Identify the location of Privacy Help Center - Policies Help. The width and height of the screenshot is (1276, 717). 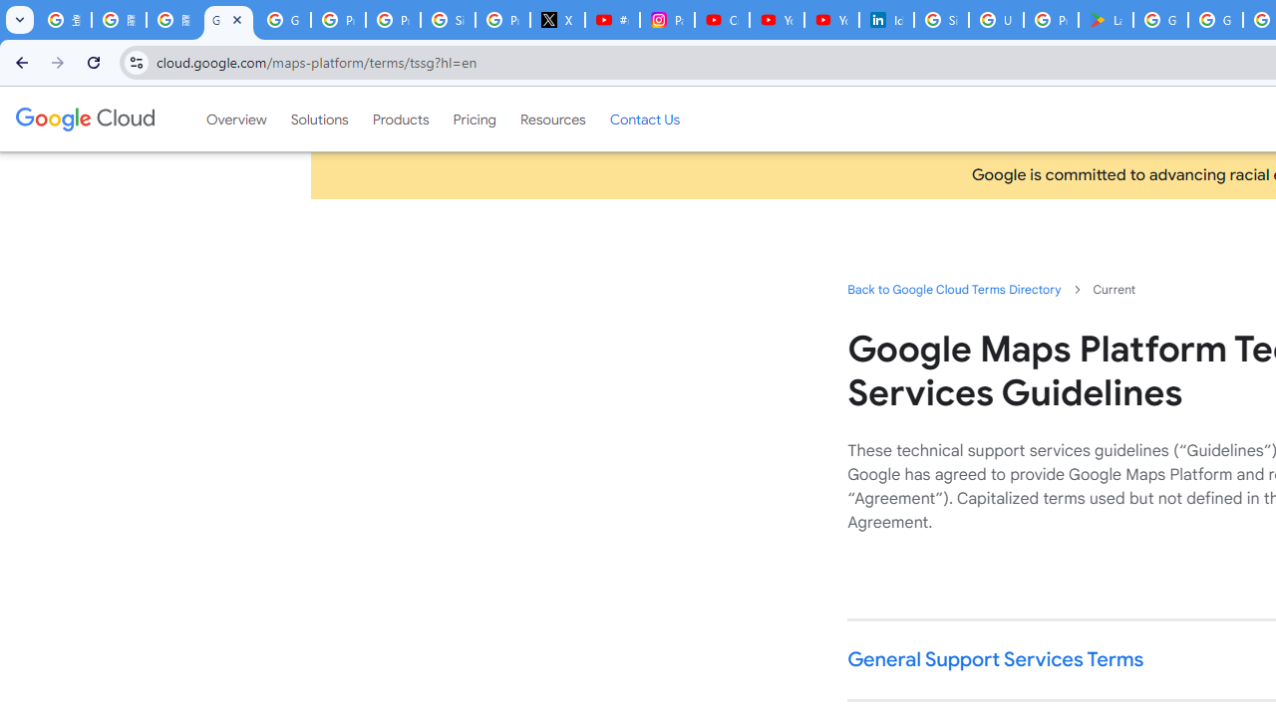
(393, 20).